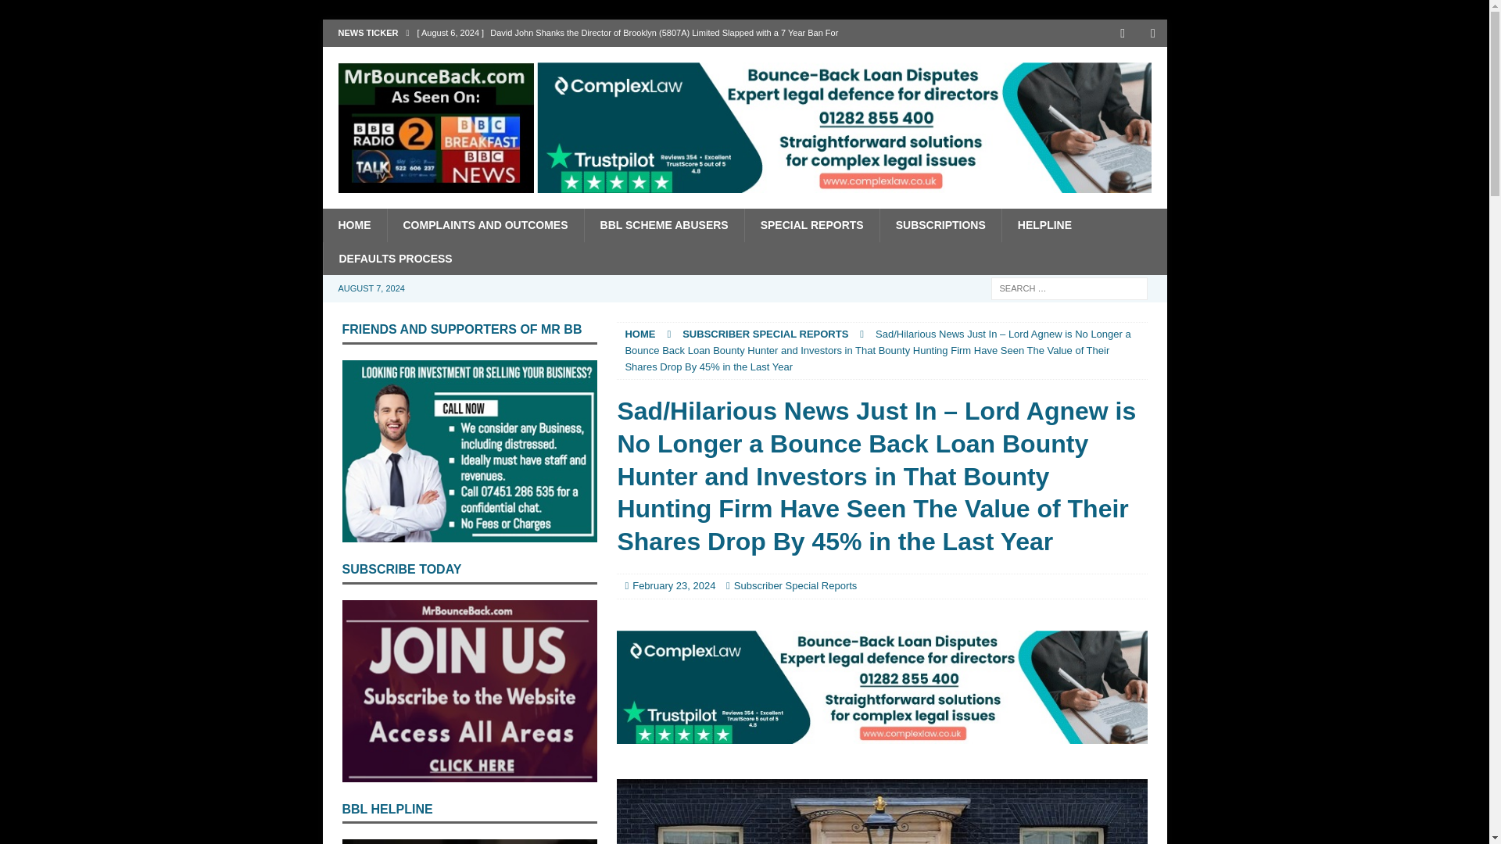 Image resolution: width=1501 pixels, height=844 pixels. What do you see at coordinates (664, 224) in the screenshot?
I see `BBL SCHEME ABUSERS` at bounding box center [664, 224].